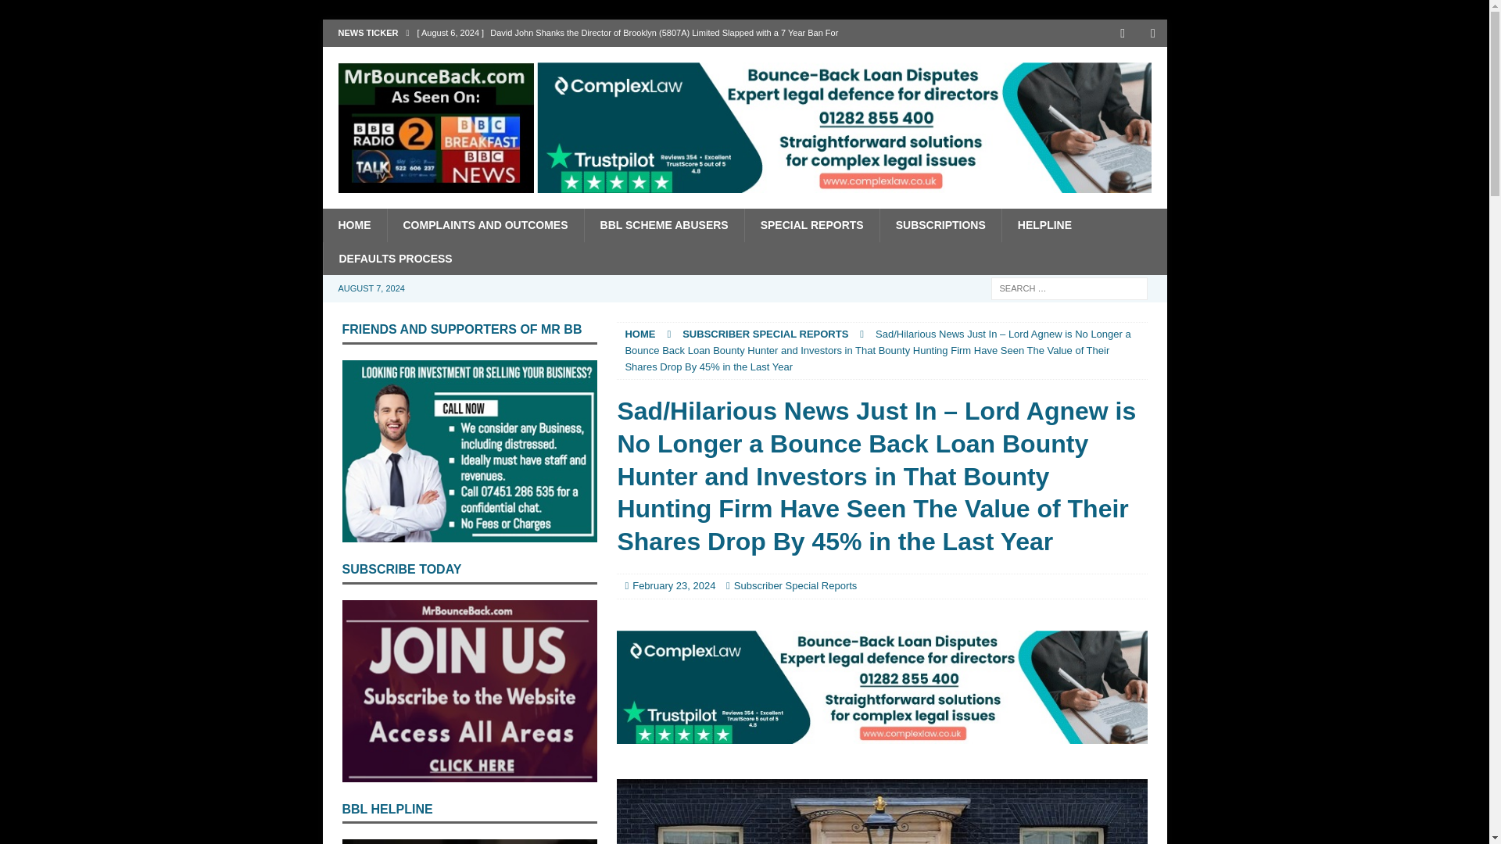 Image resolution: width=1501 pixels, height=844 pixels. What do you see at coordinates (664, 224) in the screenshot?
I see `BBL SCHEME ABUSERS` at bounding box center [664, 224].